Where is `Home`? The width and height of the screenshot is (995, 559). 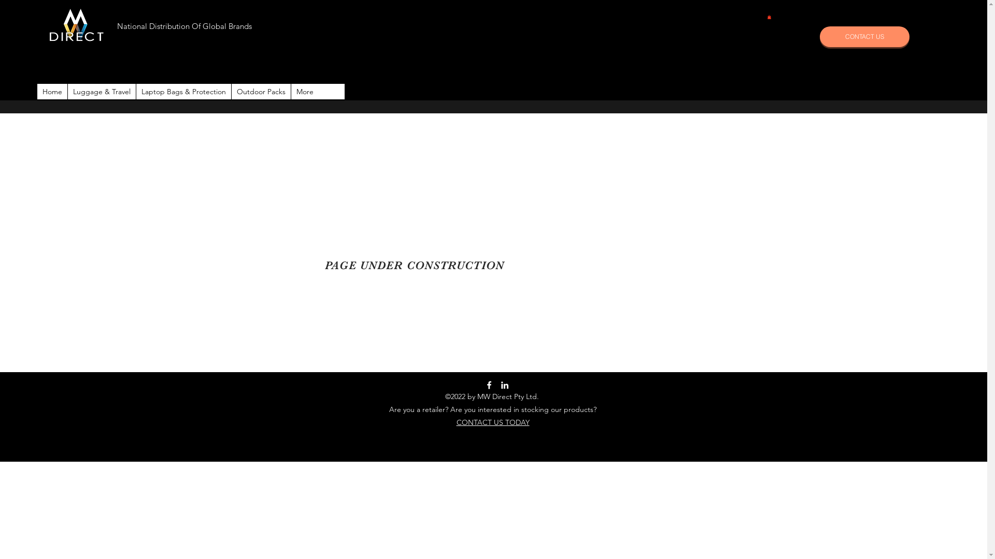 Home is located at coordinates (52, 92).